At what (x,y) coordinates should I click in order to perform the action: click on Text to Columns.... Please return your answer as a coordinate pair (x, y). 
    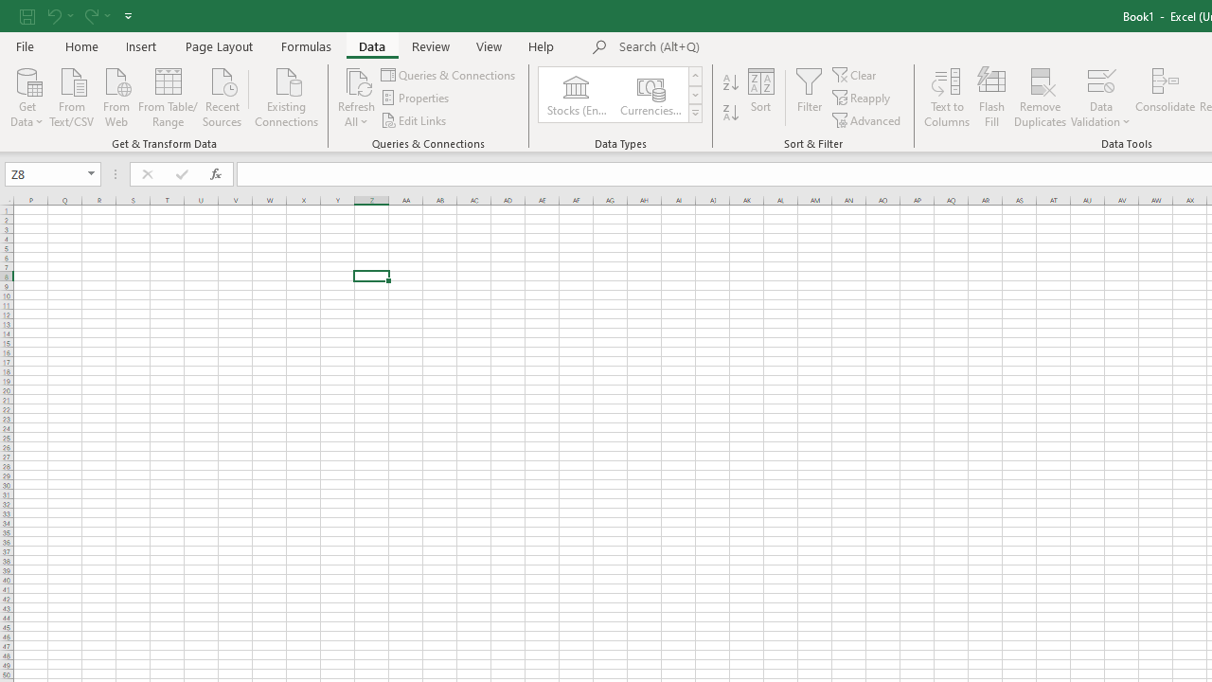
    Looking at the image, I should click on (947, 97).